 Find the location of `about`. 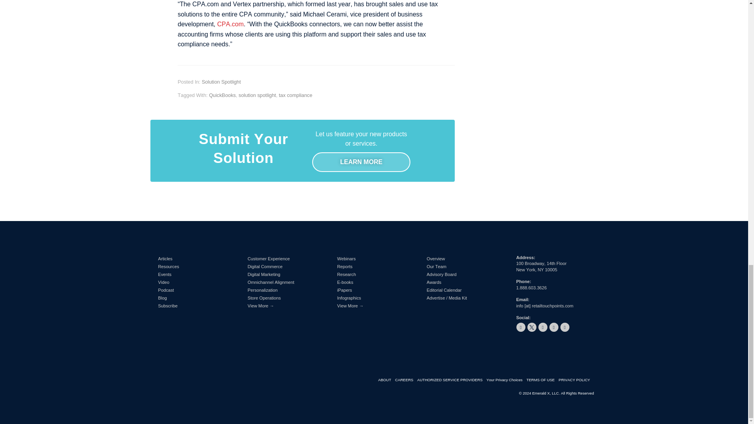

about is located at coordinates (386, 380).